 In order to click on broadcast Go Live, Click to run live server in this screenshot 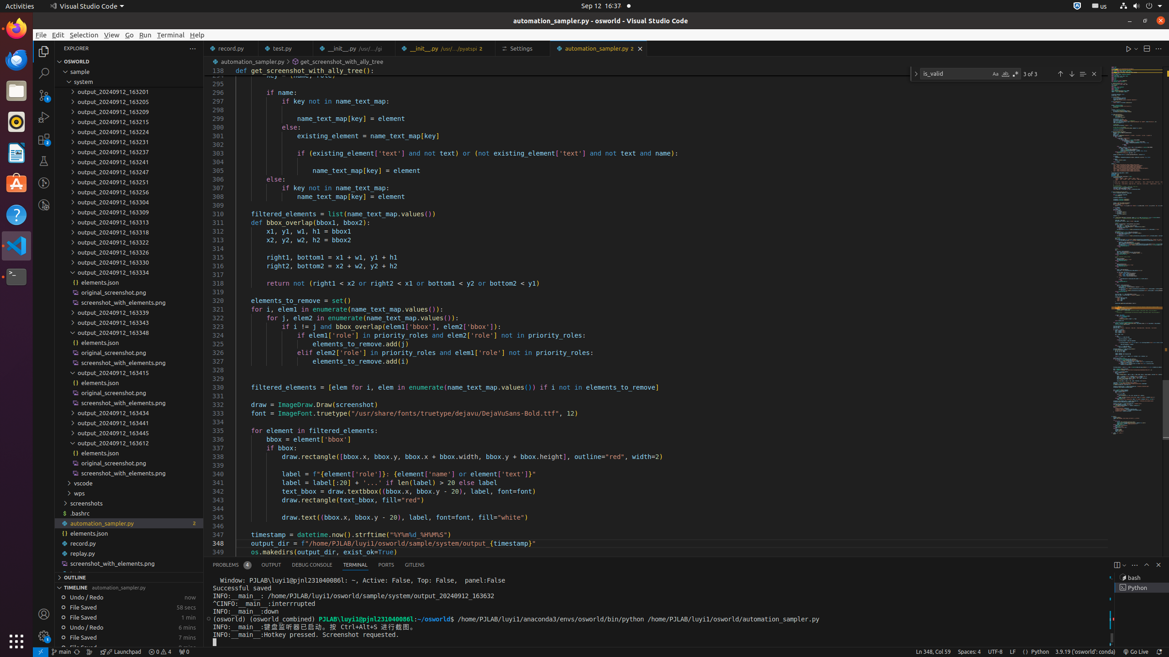, I will do `click(1135, 652)`.